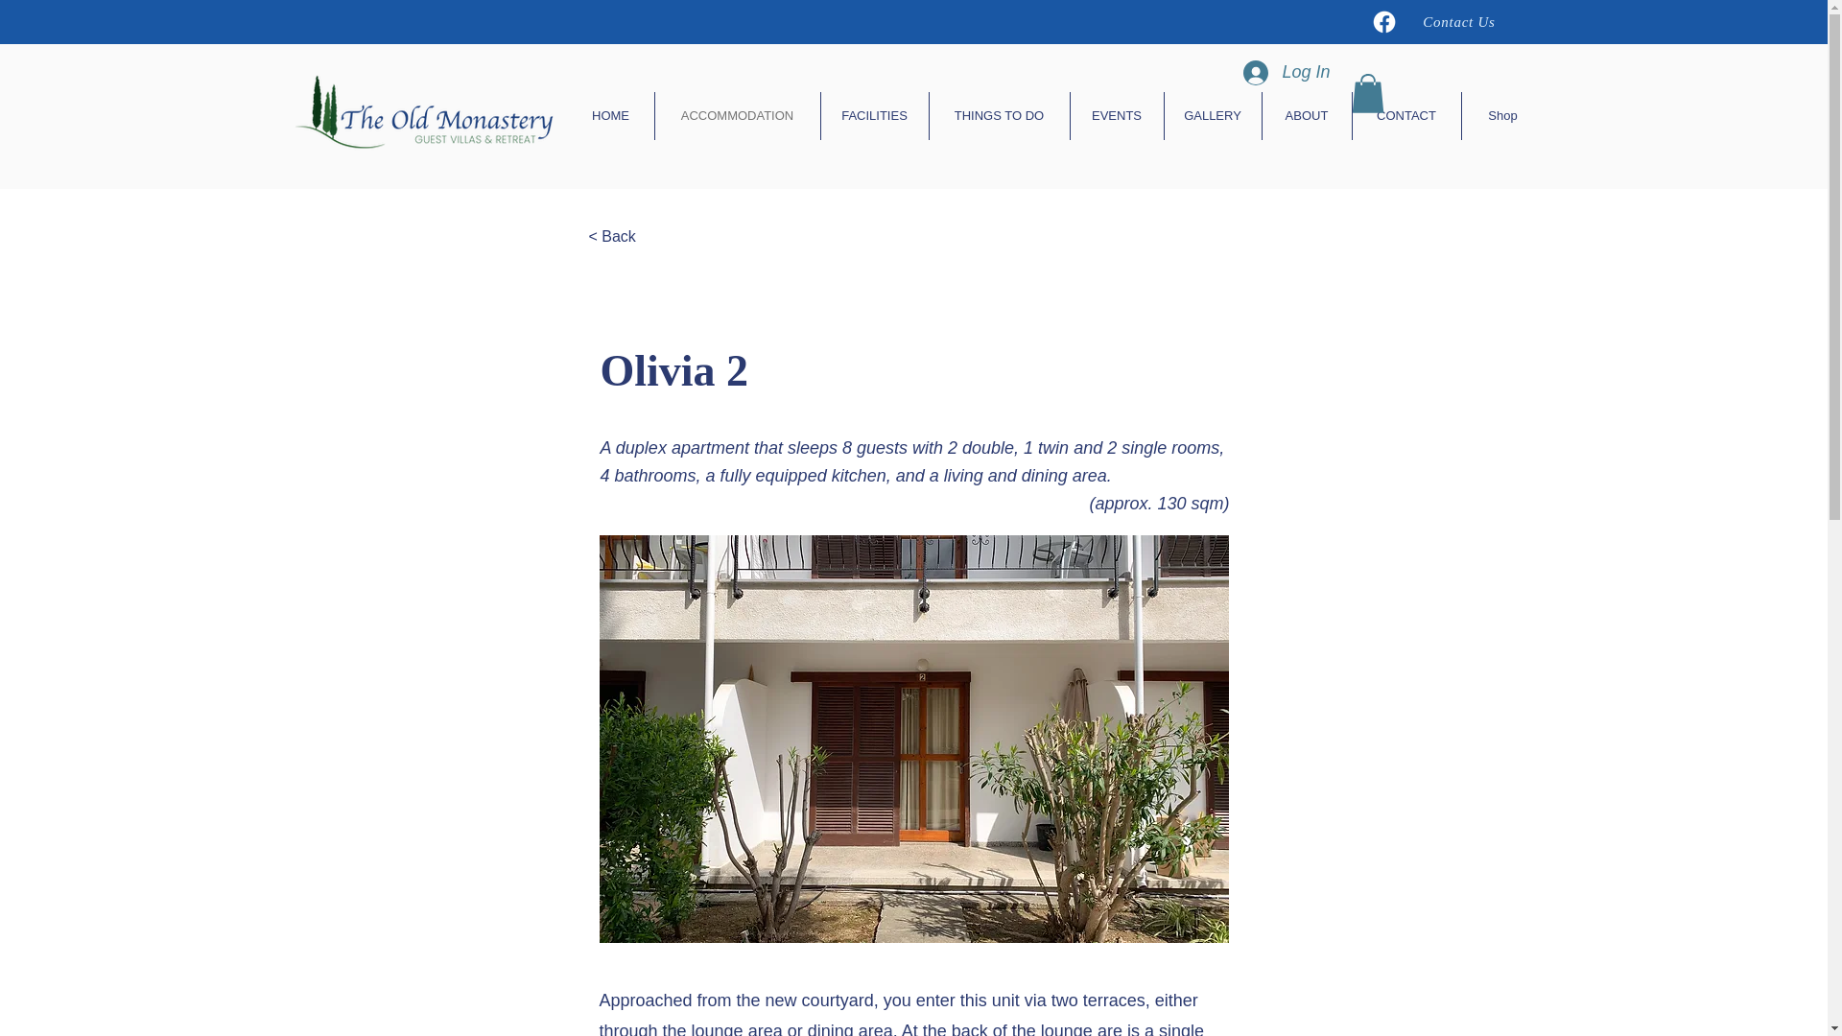 This screenshot has height=1036, width=1842. Describe the element at coordinates (1213, 115) in the screenshot. I see `GALLERY` at that location.